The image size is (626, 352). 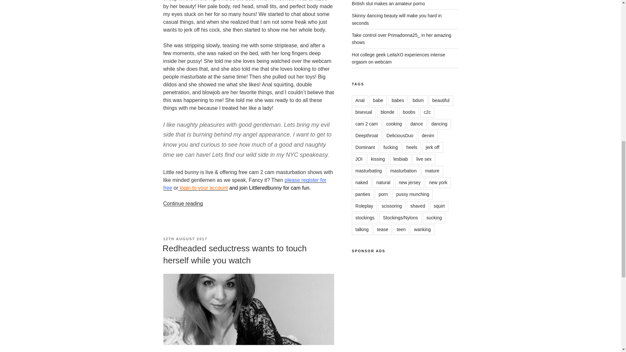 I want to click on Skinny dancing beauty will make you hard in seconds, so click(x=397, y=19).